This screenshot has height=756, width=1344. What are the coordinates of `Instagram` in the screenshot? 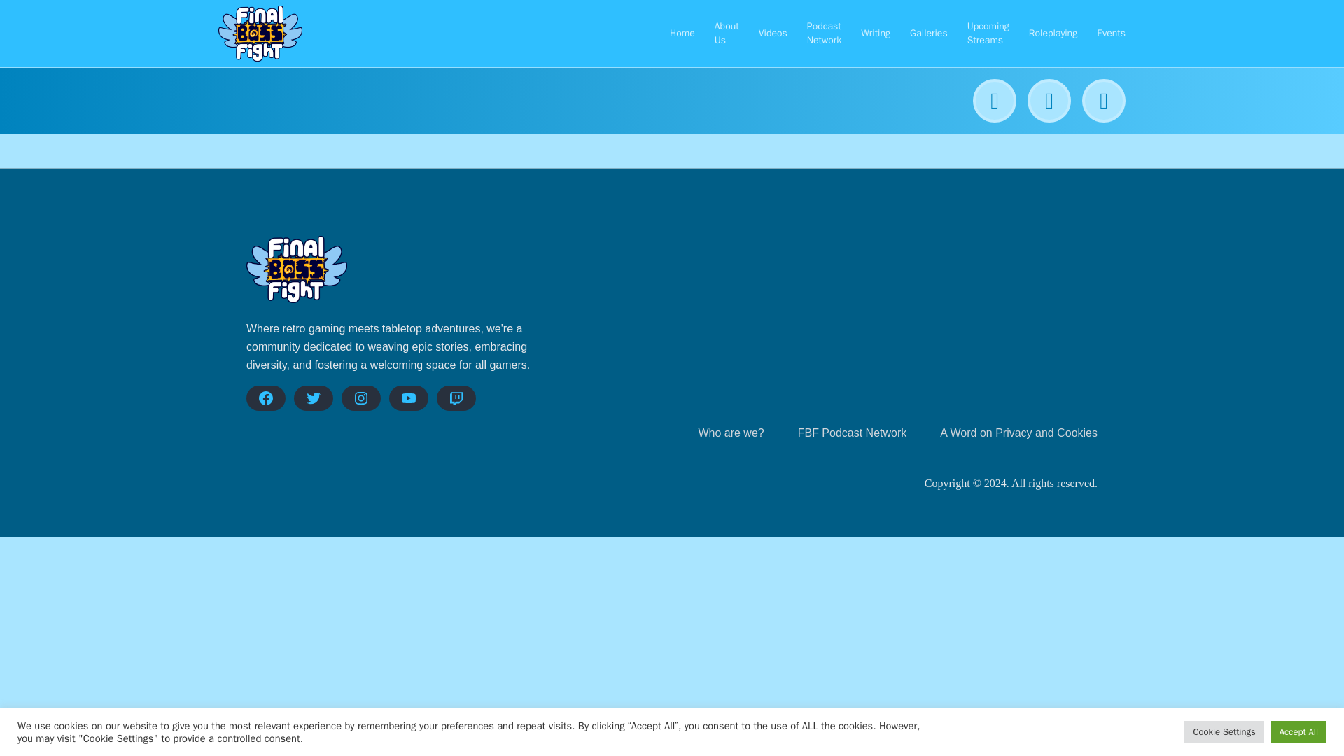 It's located at (360, 398).